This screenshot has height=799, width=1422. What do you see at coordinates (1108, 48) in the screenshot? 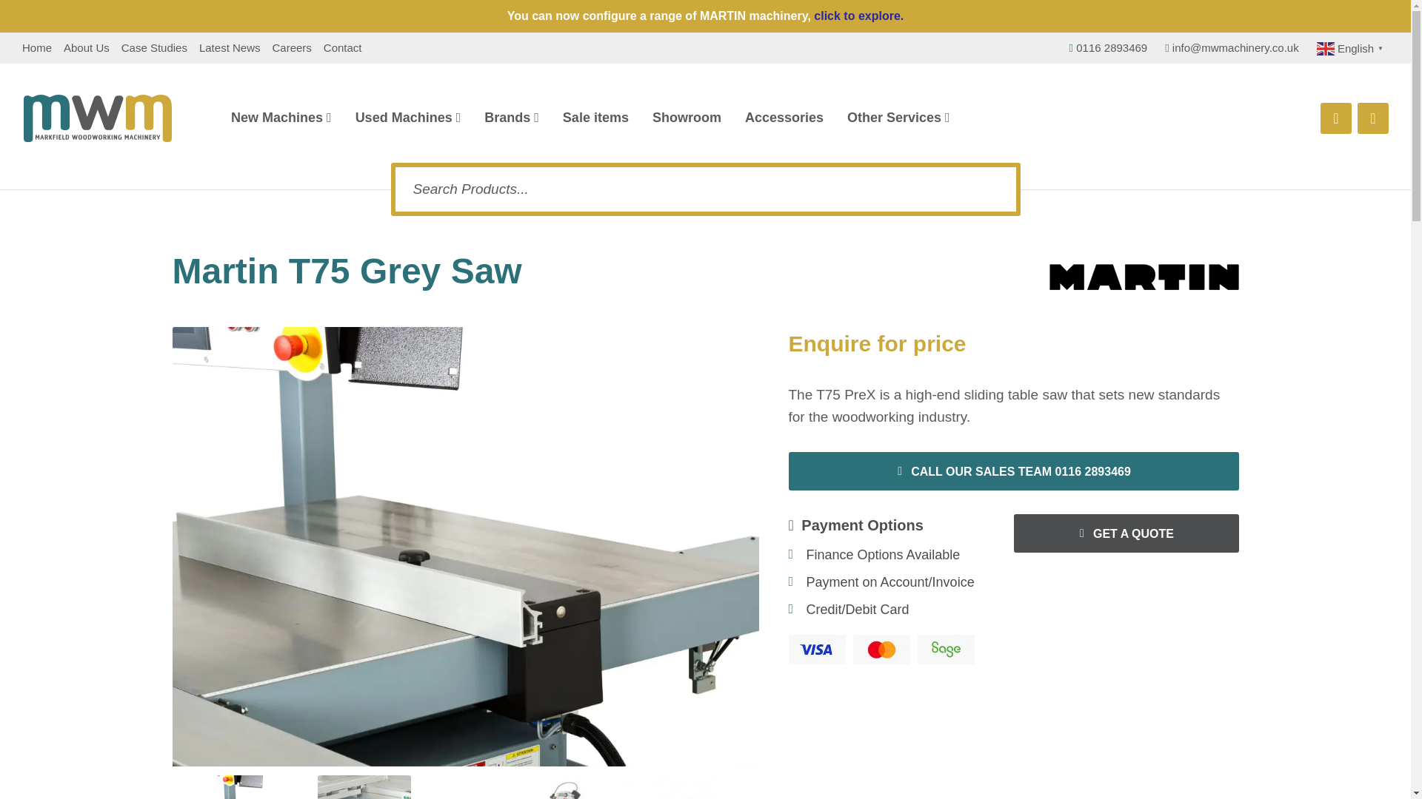
I see `0116 2893469` at bounding box center [1108, 48].